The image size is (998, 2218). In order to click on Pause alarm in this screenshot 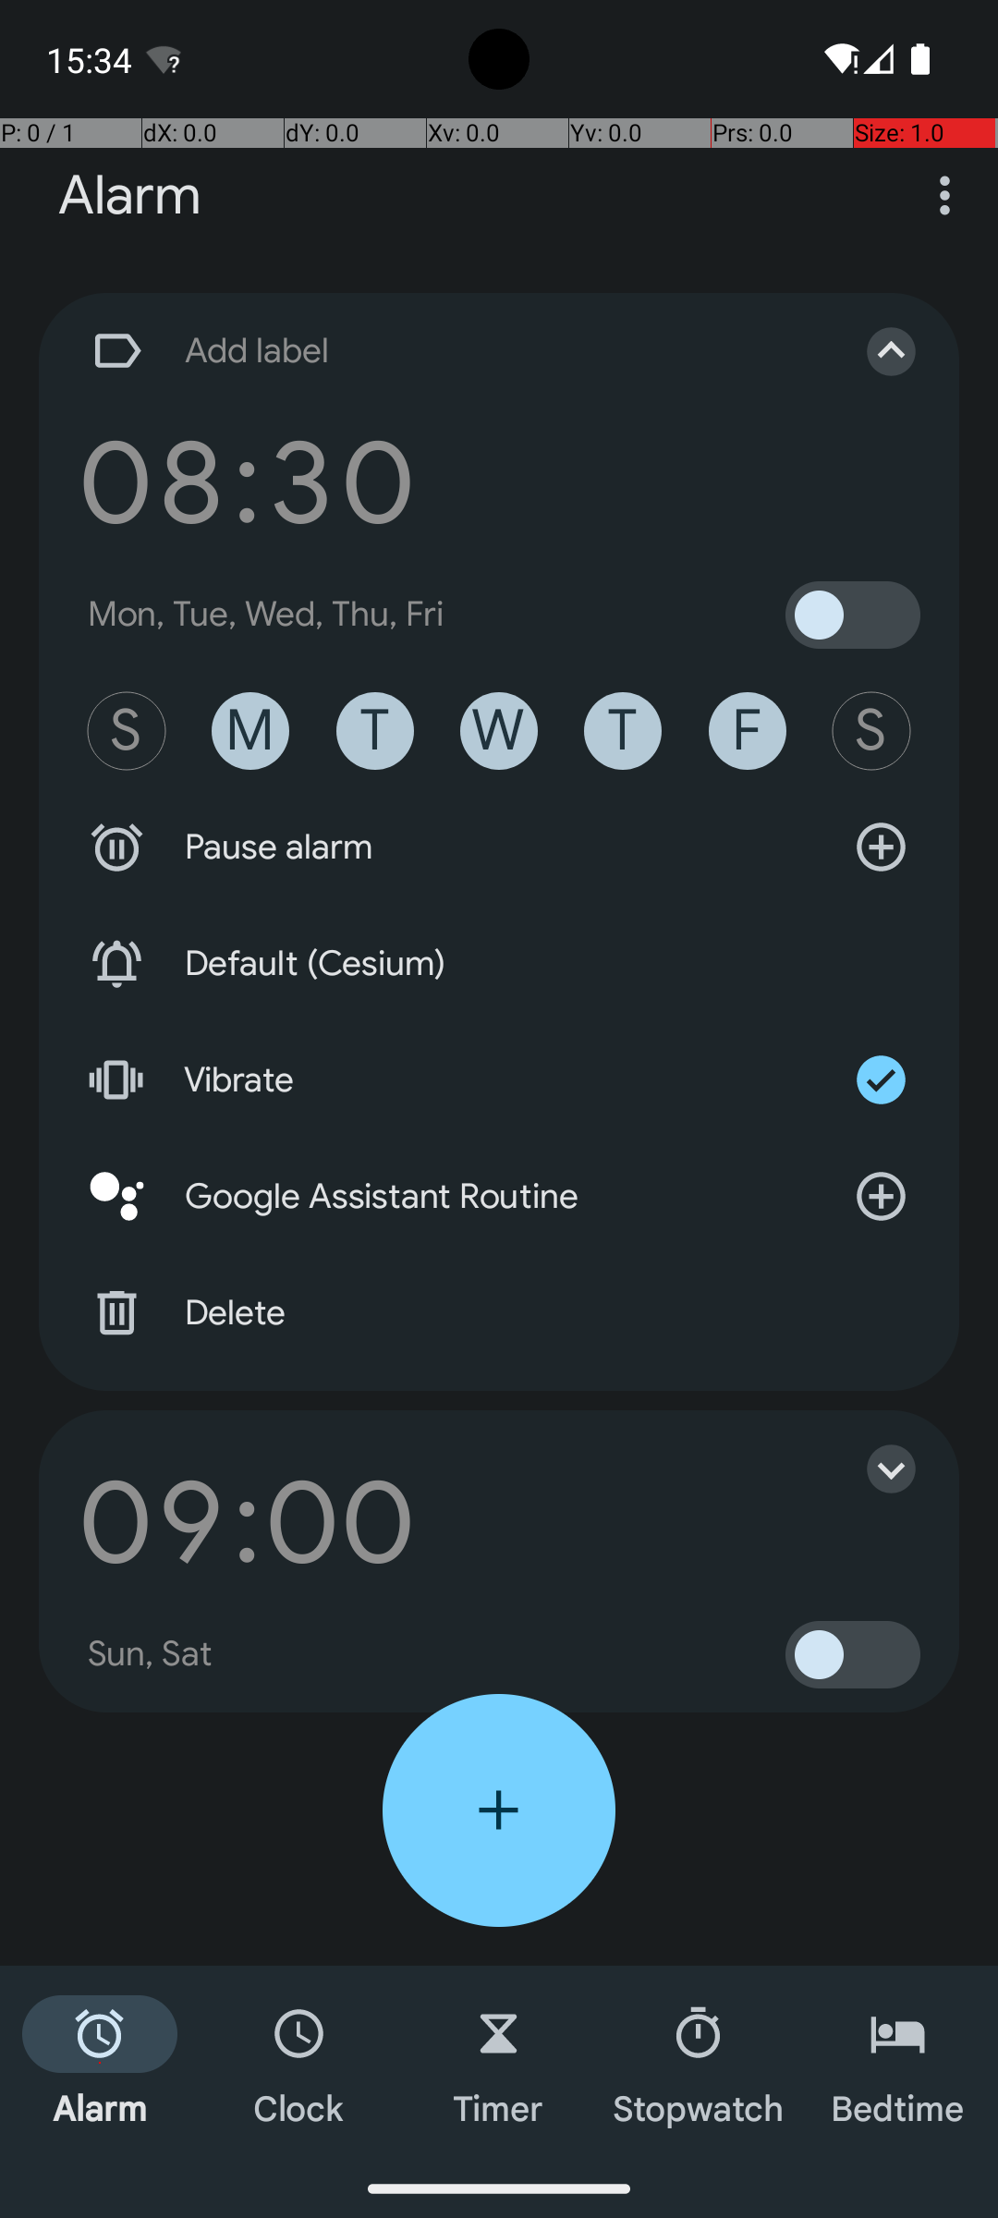, I will do `click(499, 847)`.